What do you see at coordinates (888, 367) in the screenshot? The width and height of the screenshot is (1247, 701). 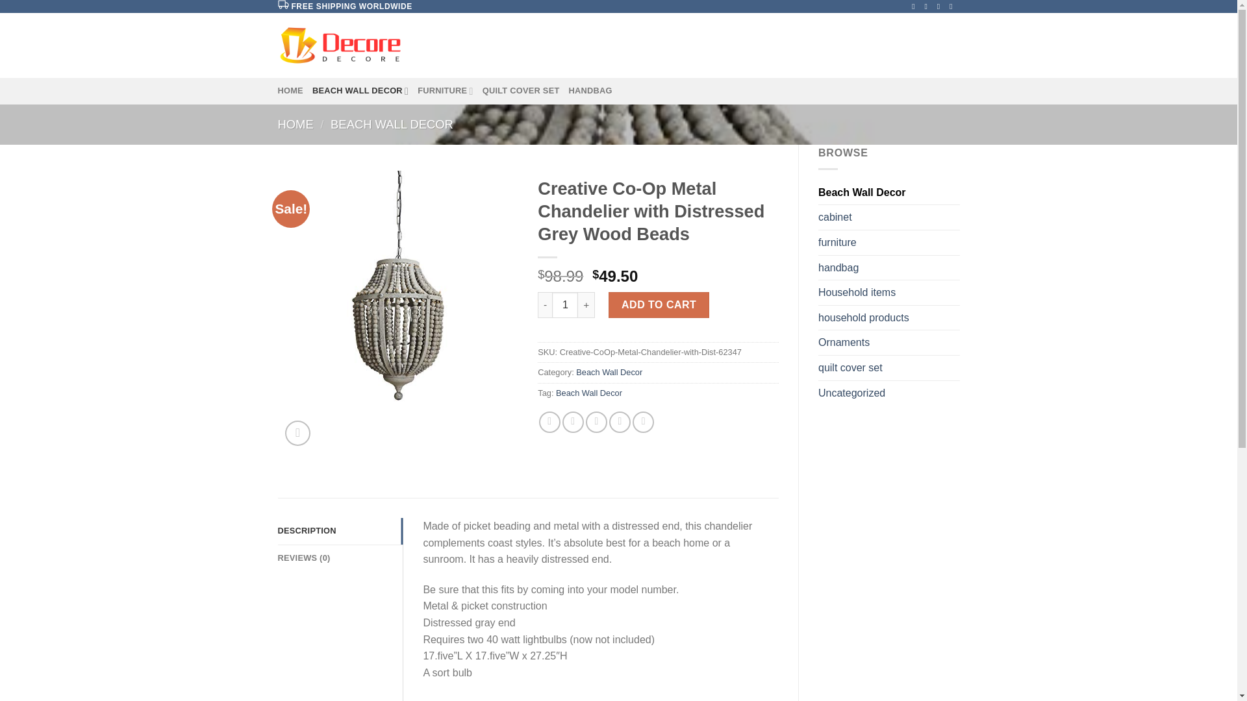 I see `quilt cover set` at bounding box center [888, 367].